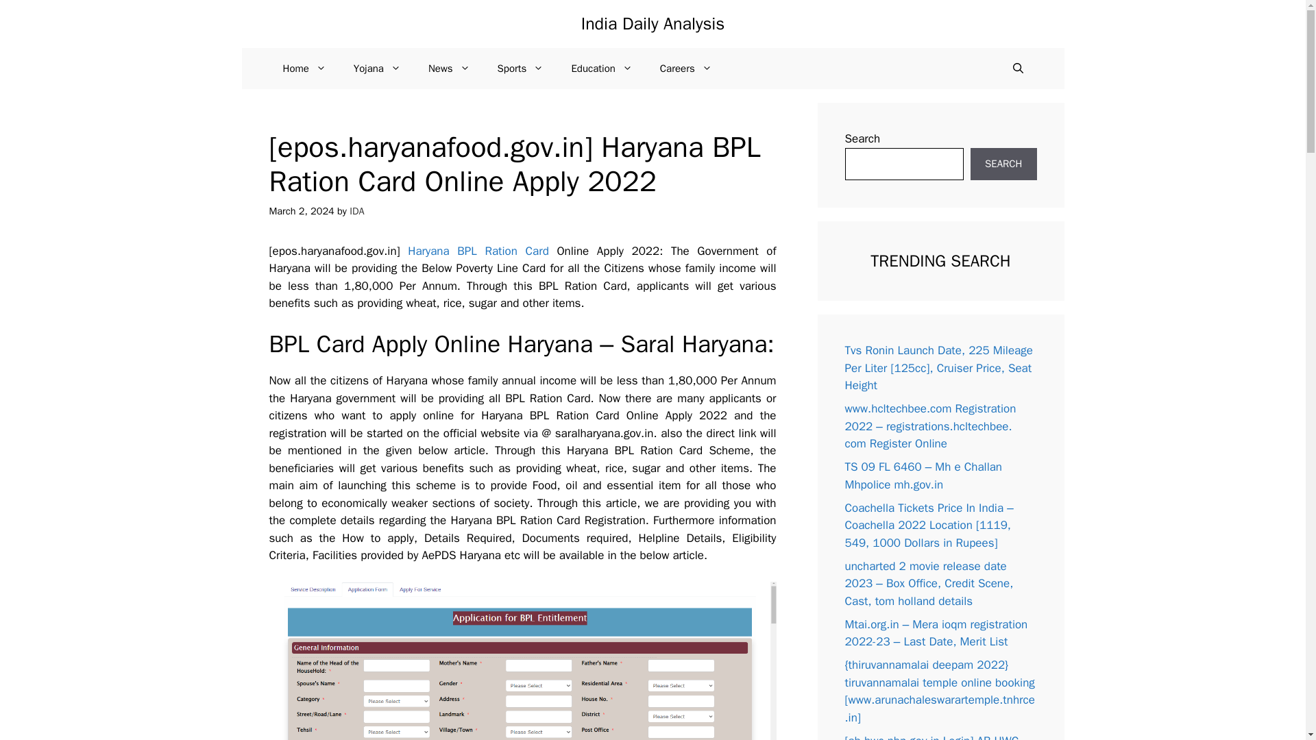 The image size is (1316, 740). I want to click on India Daily Analysis, so click(653, 23).